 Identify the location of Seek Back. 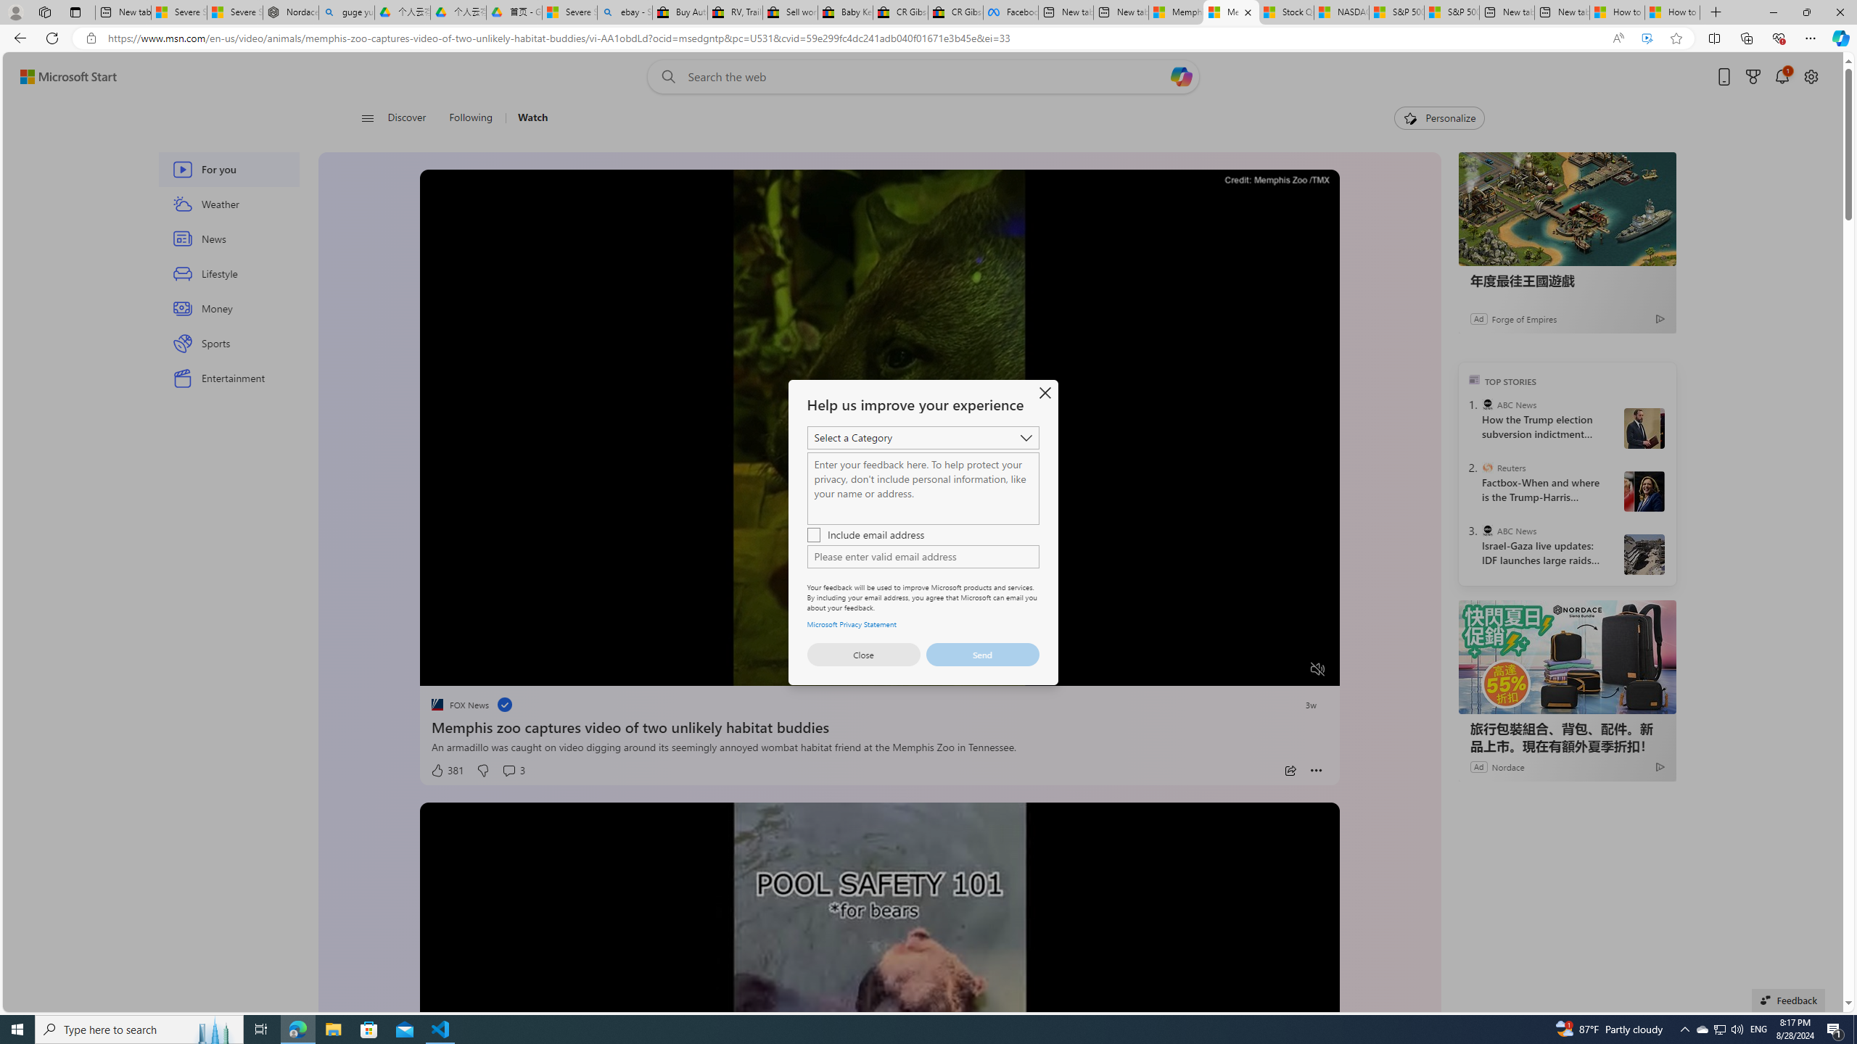
(470, 670).